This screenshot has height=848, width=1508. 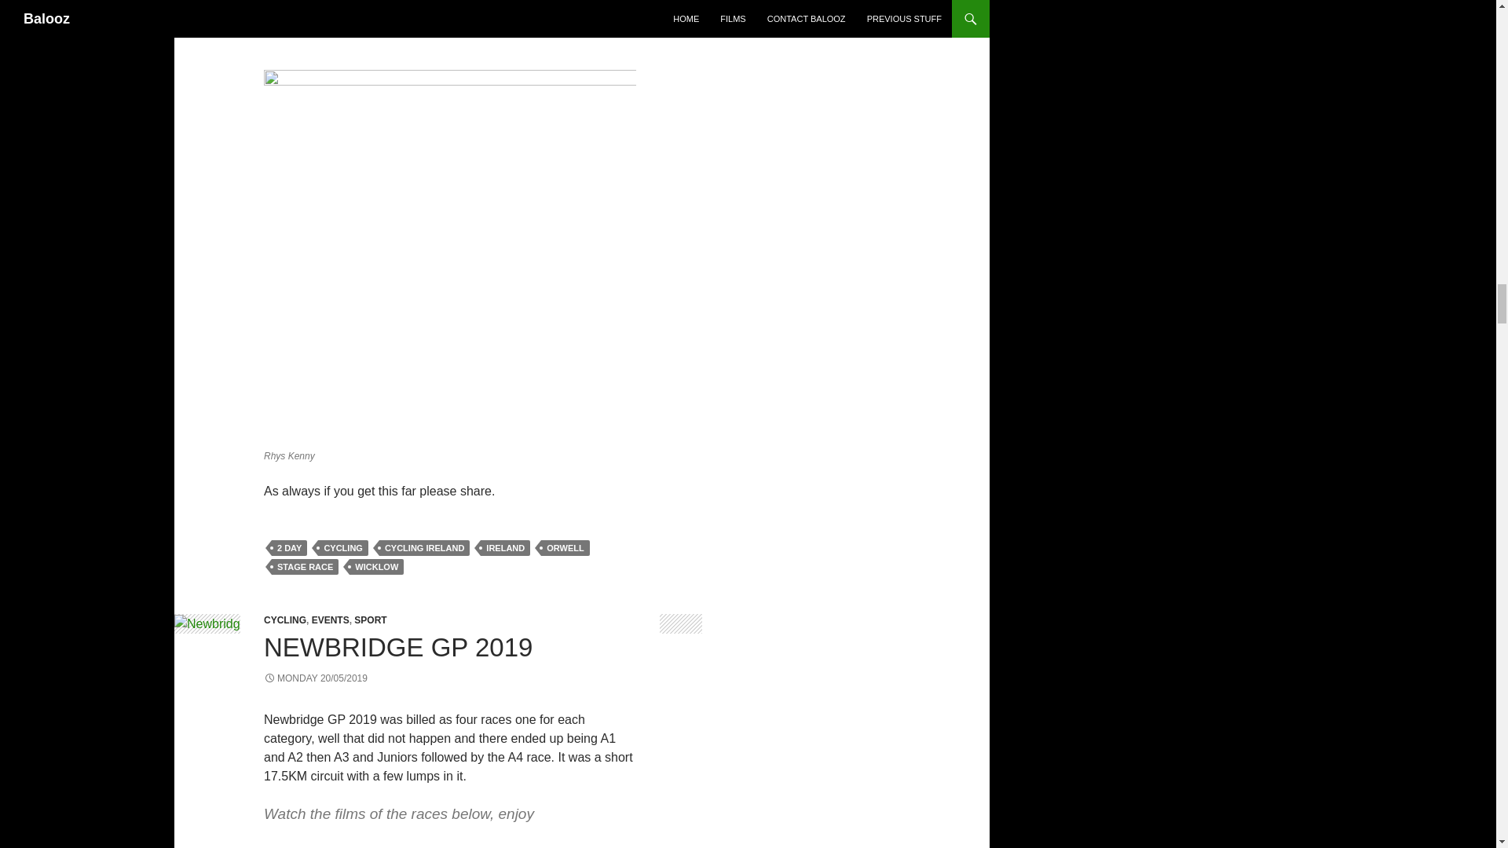 What do you see at coordinates (565, 548) in the screenshot?
I see `ORWELL` at bounding box center [565, 548].